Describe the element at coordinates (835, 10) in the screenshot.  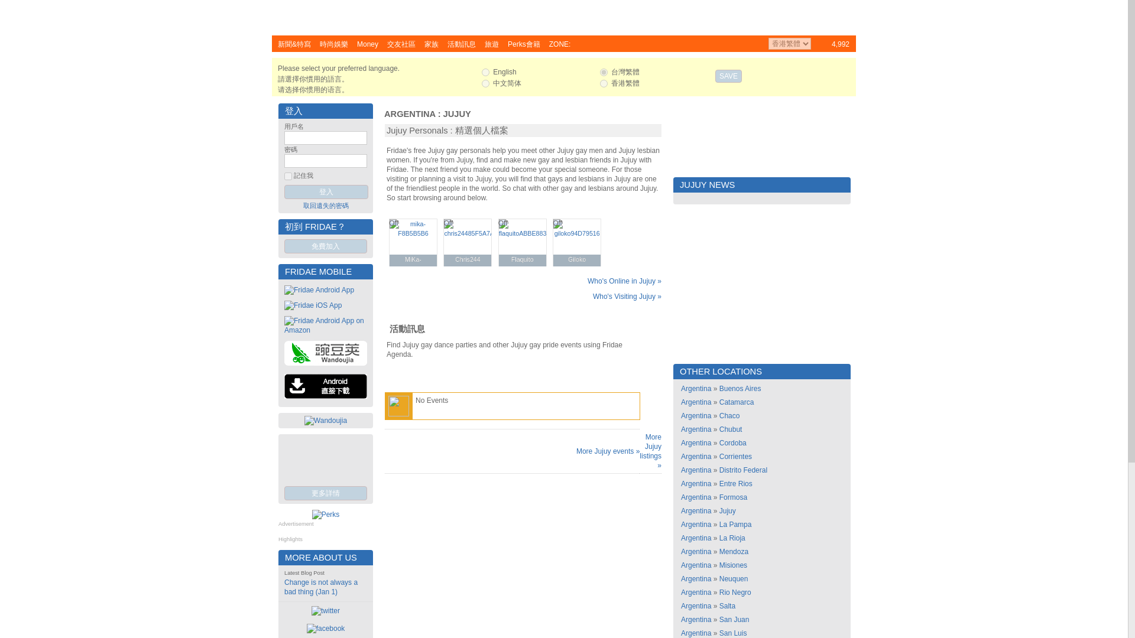
I see `Facebook` at that location.